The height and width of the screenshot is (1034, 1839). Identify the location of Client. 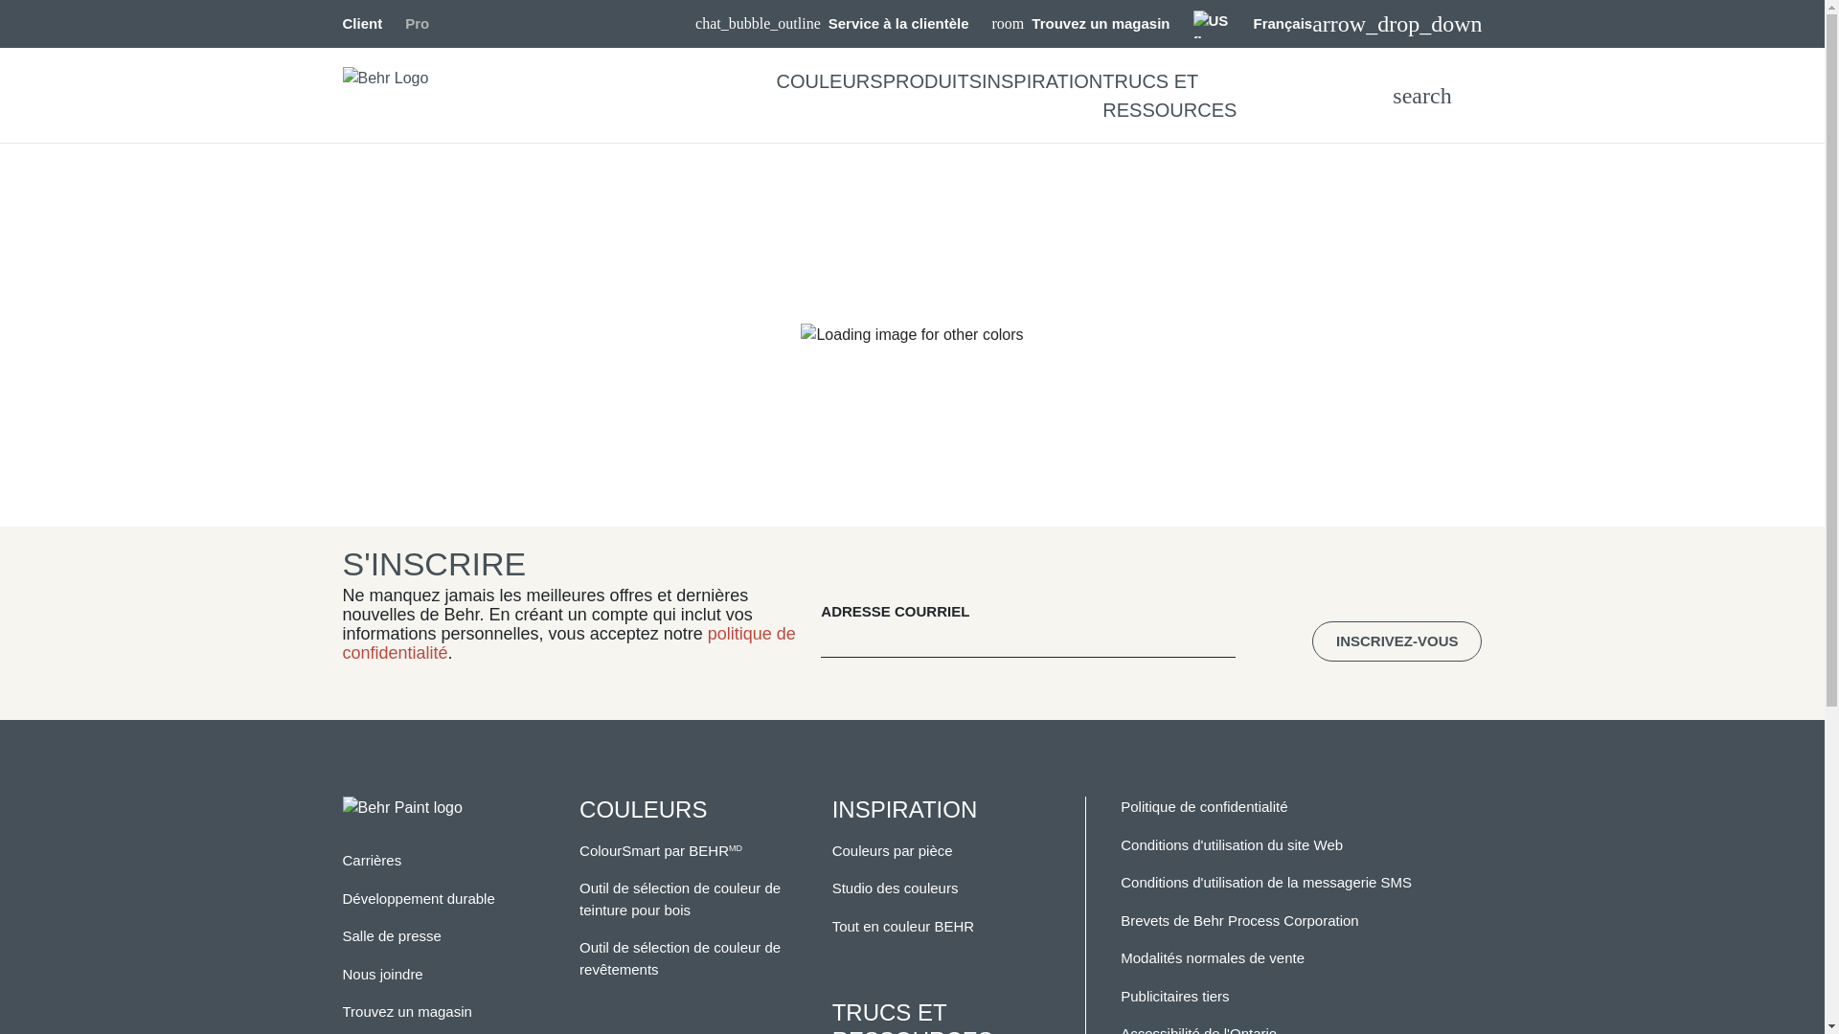
(363, 23).